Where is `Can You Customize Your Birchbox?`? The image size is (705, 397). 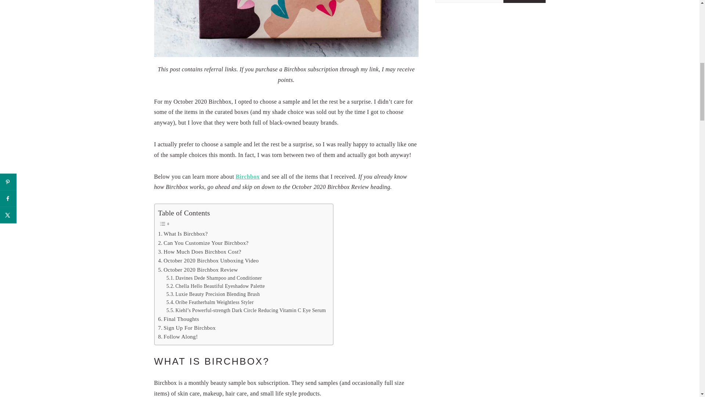
Can You Customize Your Birchbox? is located at coordinates (203, 243).